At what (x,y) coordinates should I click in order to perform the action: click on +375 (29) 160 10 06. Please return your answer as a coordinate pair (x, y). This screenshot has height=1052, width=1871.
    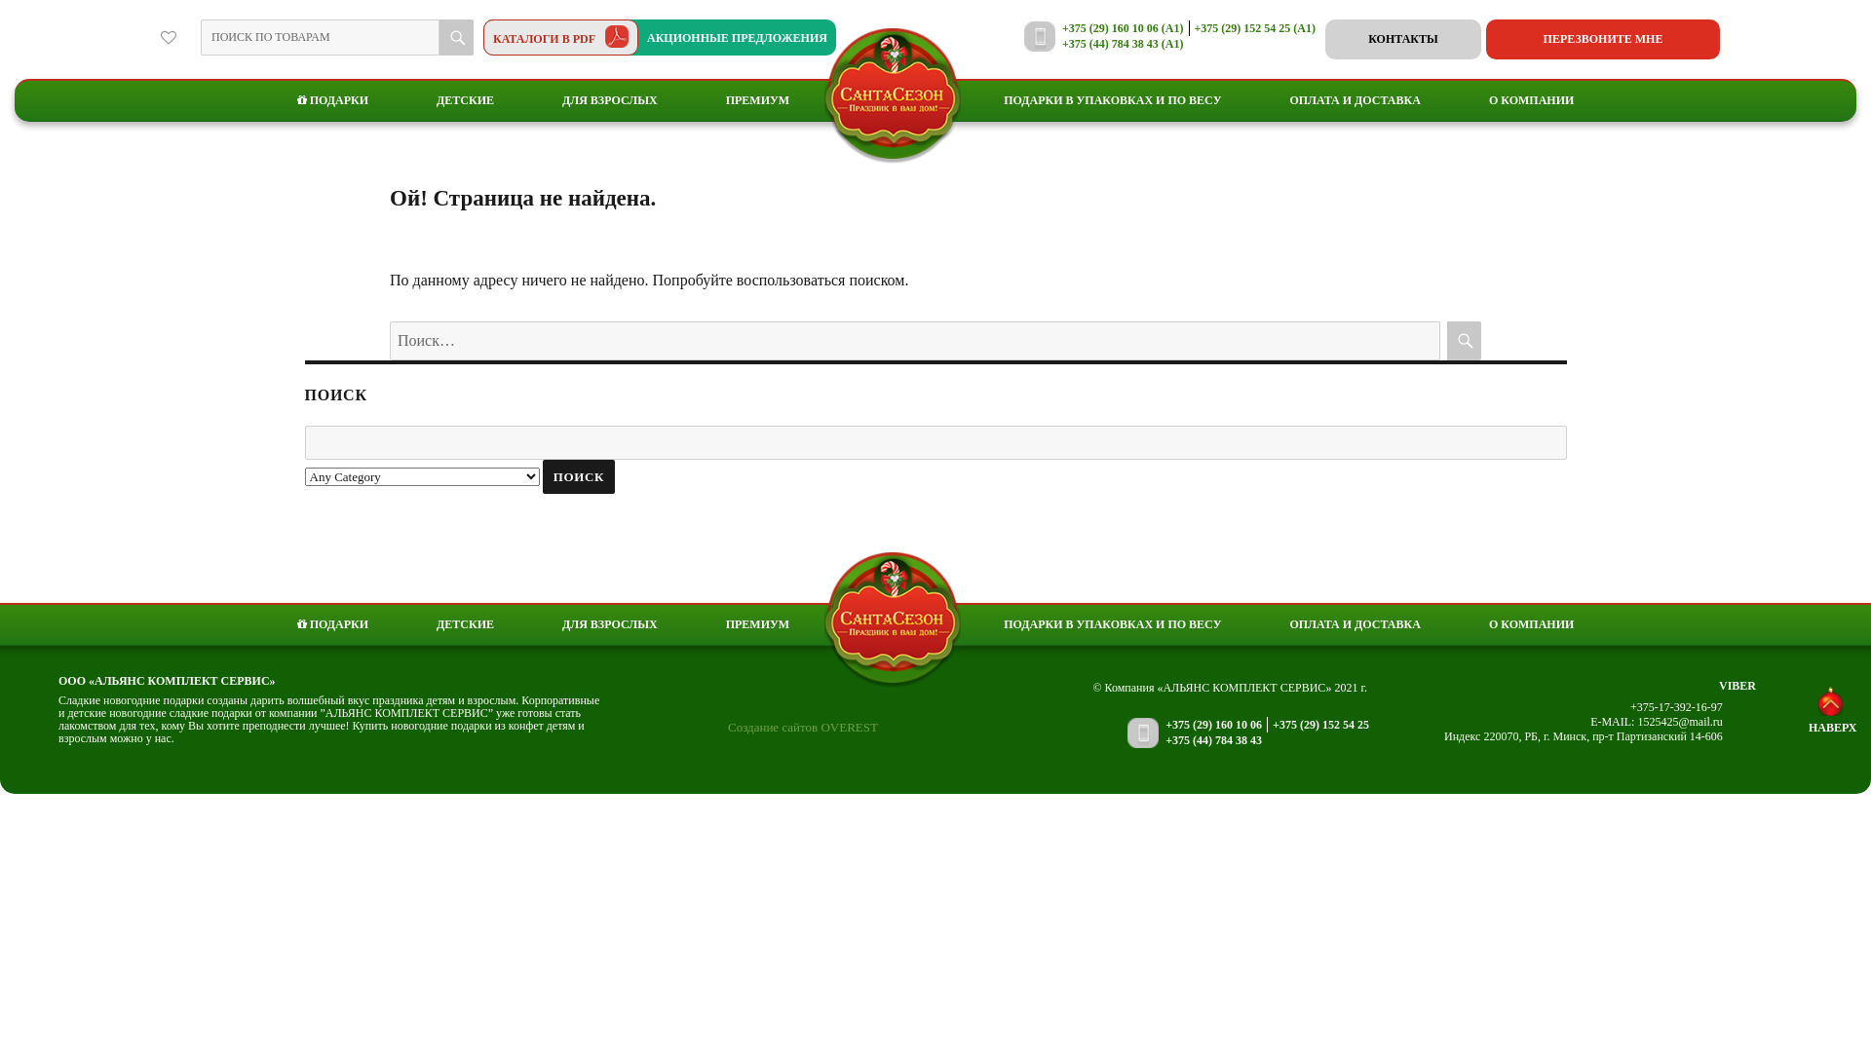
    Looking at the image, I should click on (1214, 725).